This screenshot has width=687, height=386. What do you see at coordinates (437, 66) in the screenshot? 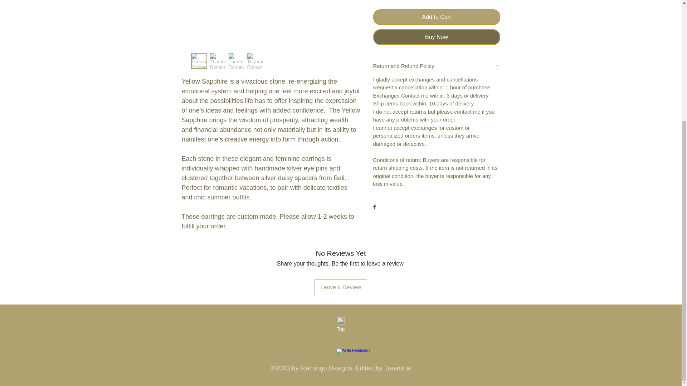
I see `Return and Refund Policy` at bounding box center [437, 66].